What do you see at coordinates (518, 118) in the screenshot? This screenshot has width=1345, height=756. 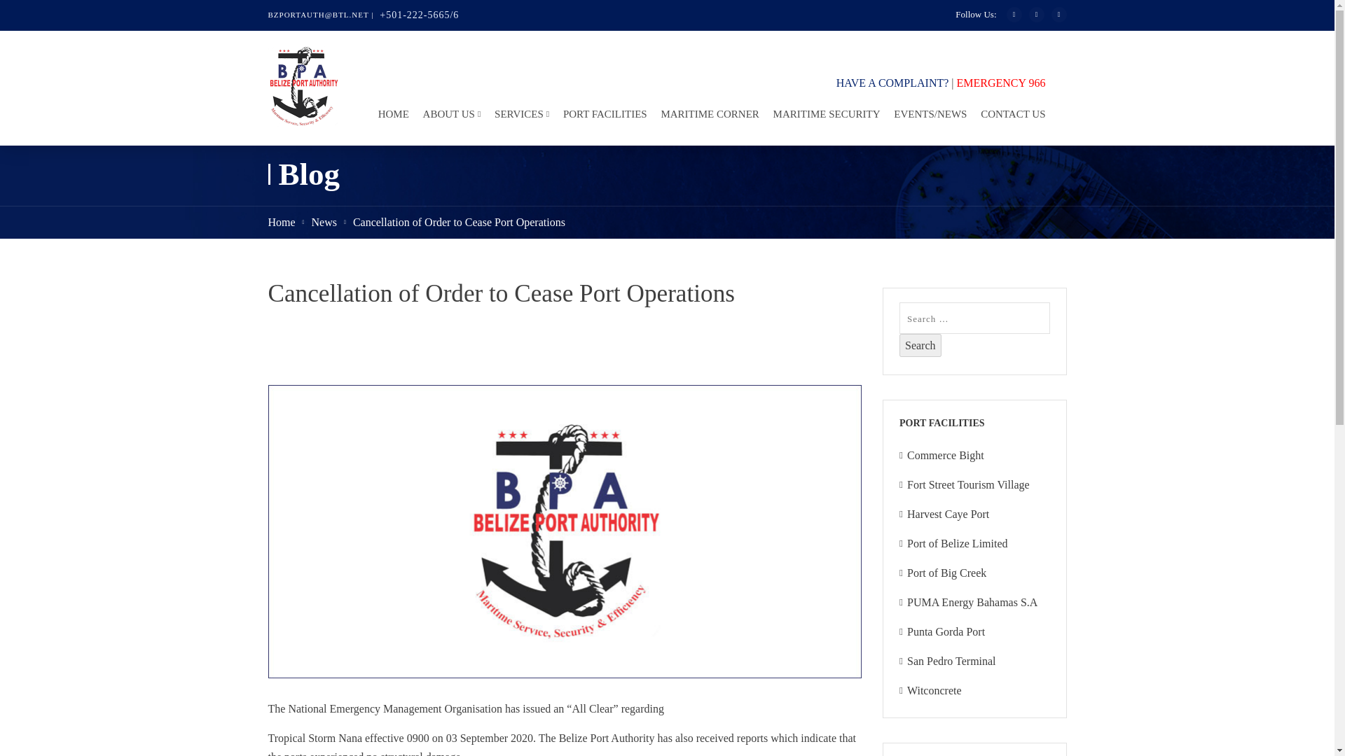 I see `SERVICES` at bounding box center [518, 118].